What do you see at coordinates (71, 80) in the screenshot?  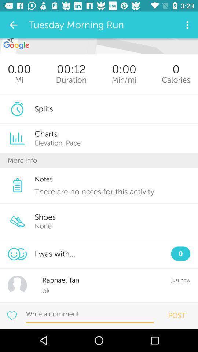 I see `tap icon next to the 0:00` at bounding box center [71, 80].